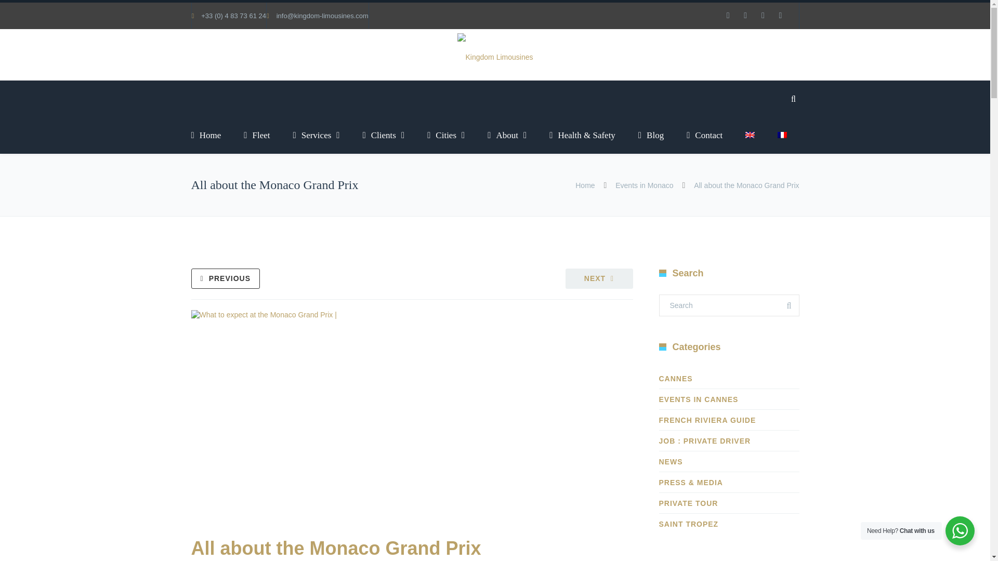  I want to click on Clients, so click(384, 135).